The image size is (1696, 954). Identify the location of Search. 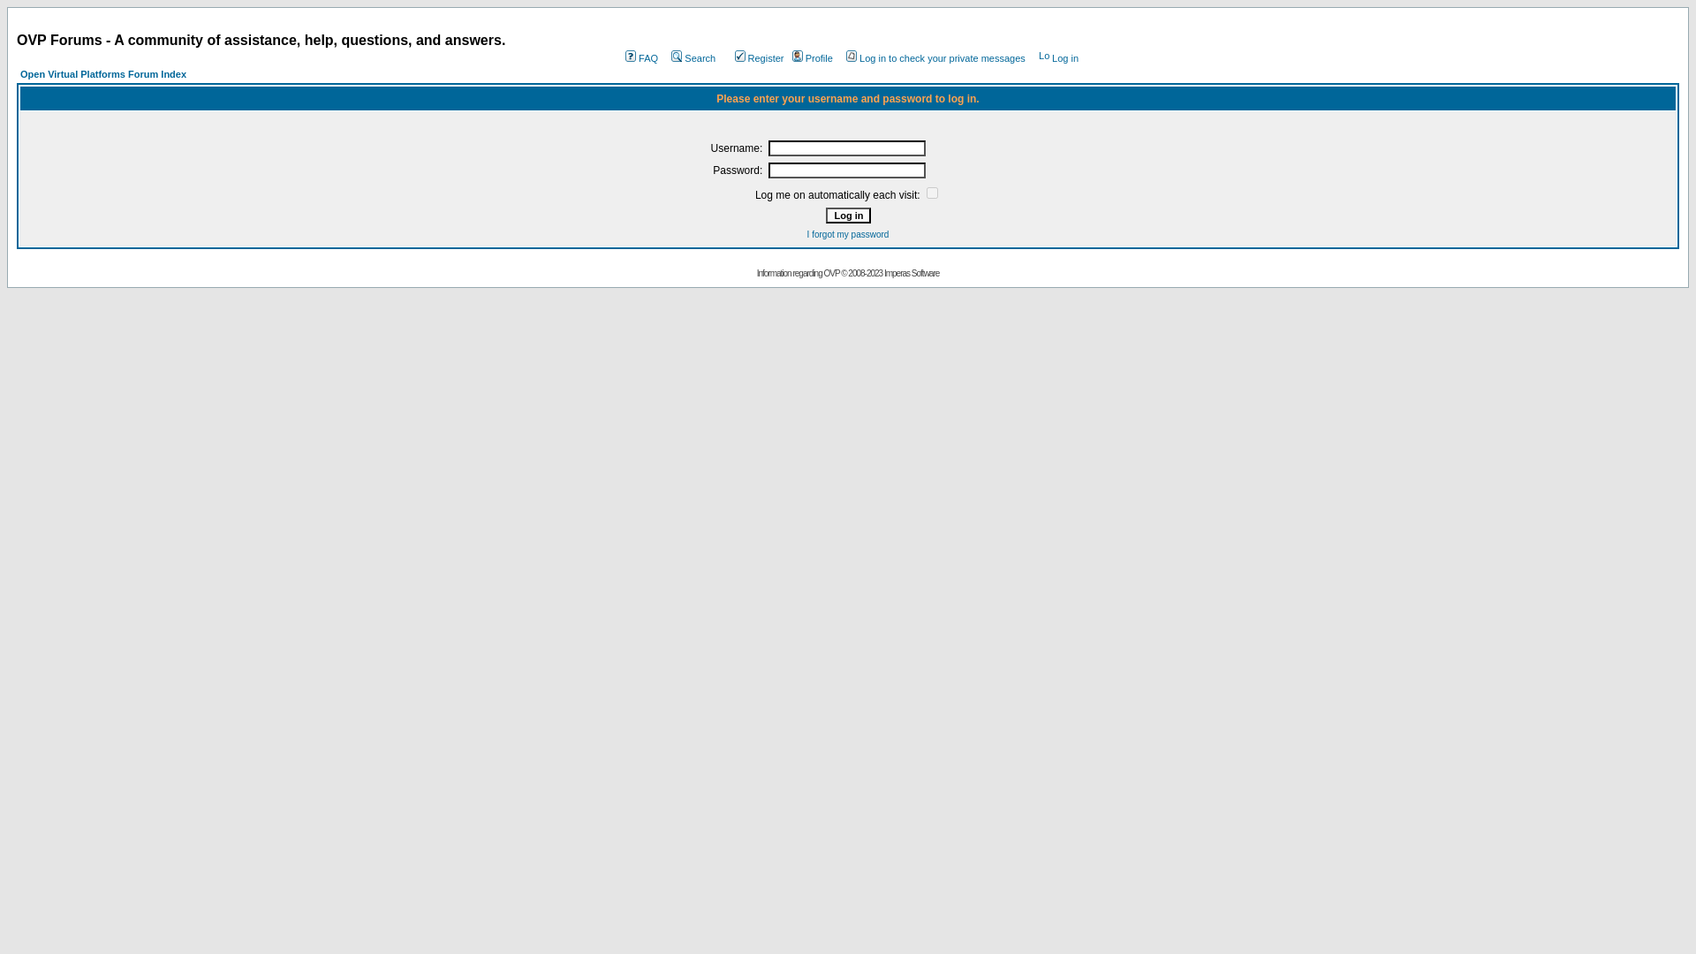
(692, 58).